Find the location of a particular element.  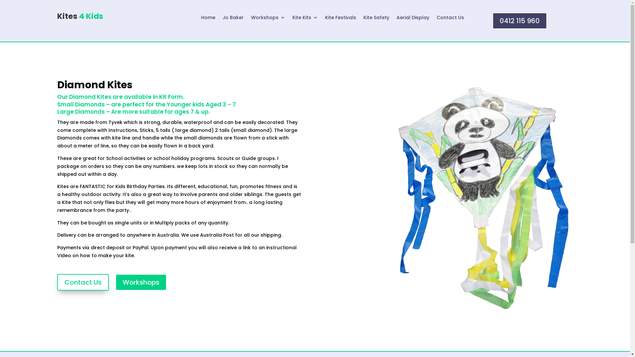

Workshops is located at coordinates (268, 19).